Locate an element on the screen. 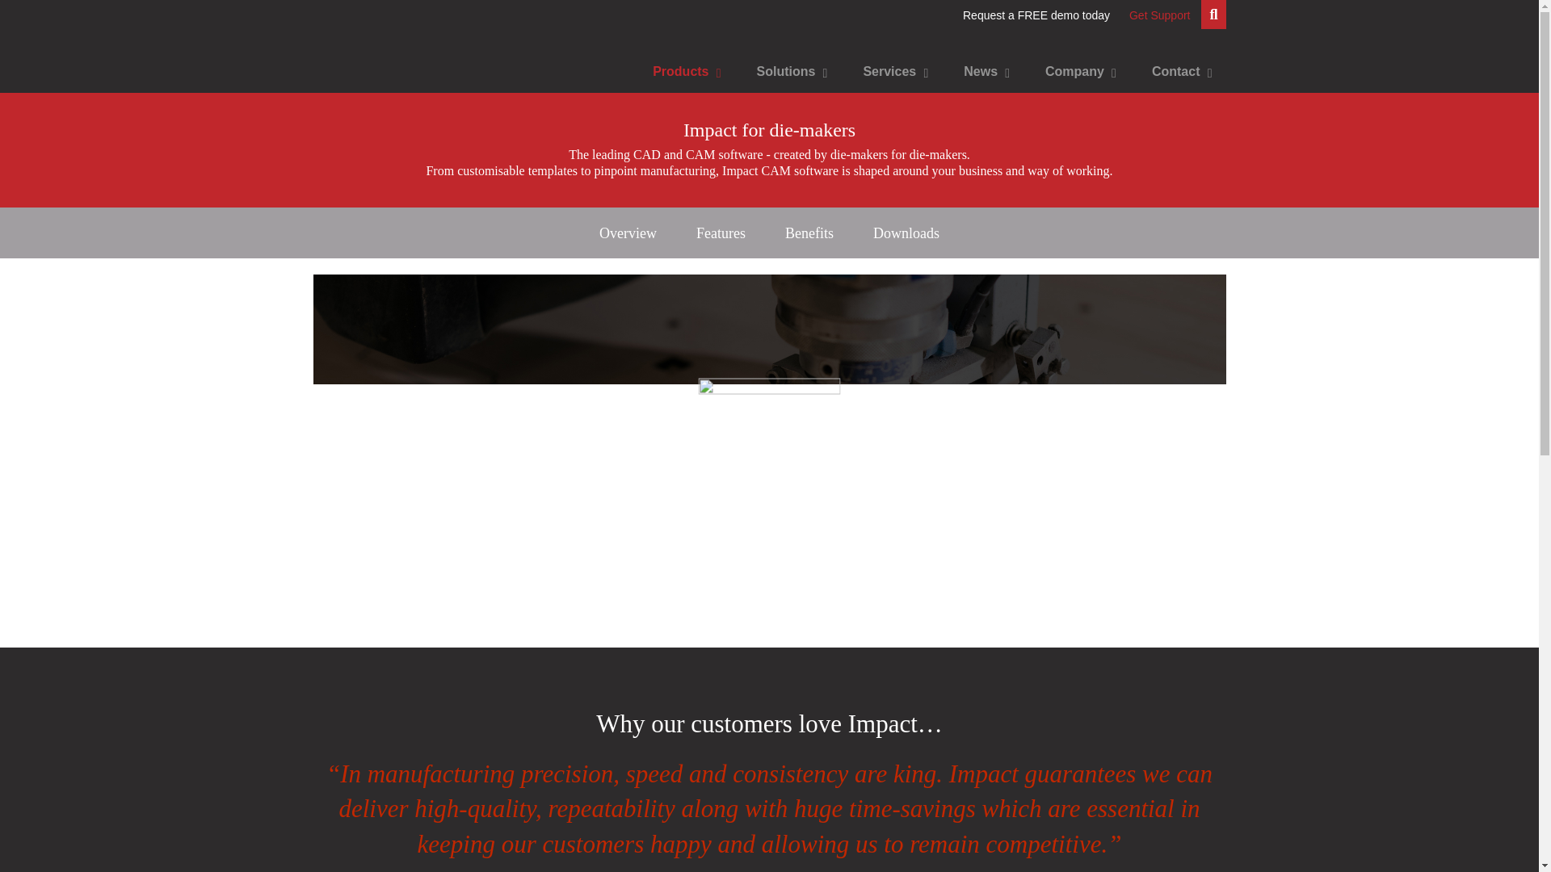  Company is located at coordinates (1077, 71).